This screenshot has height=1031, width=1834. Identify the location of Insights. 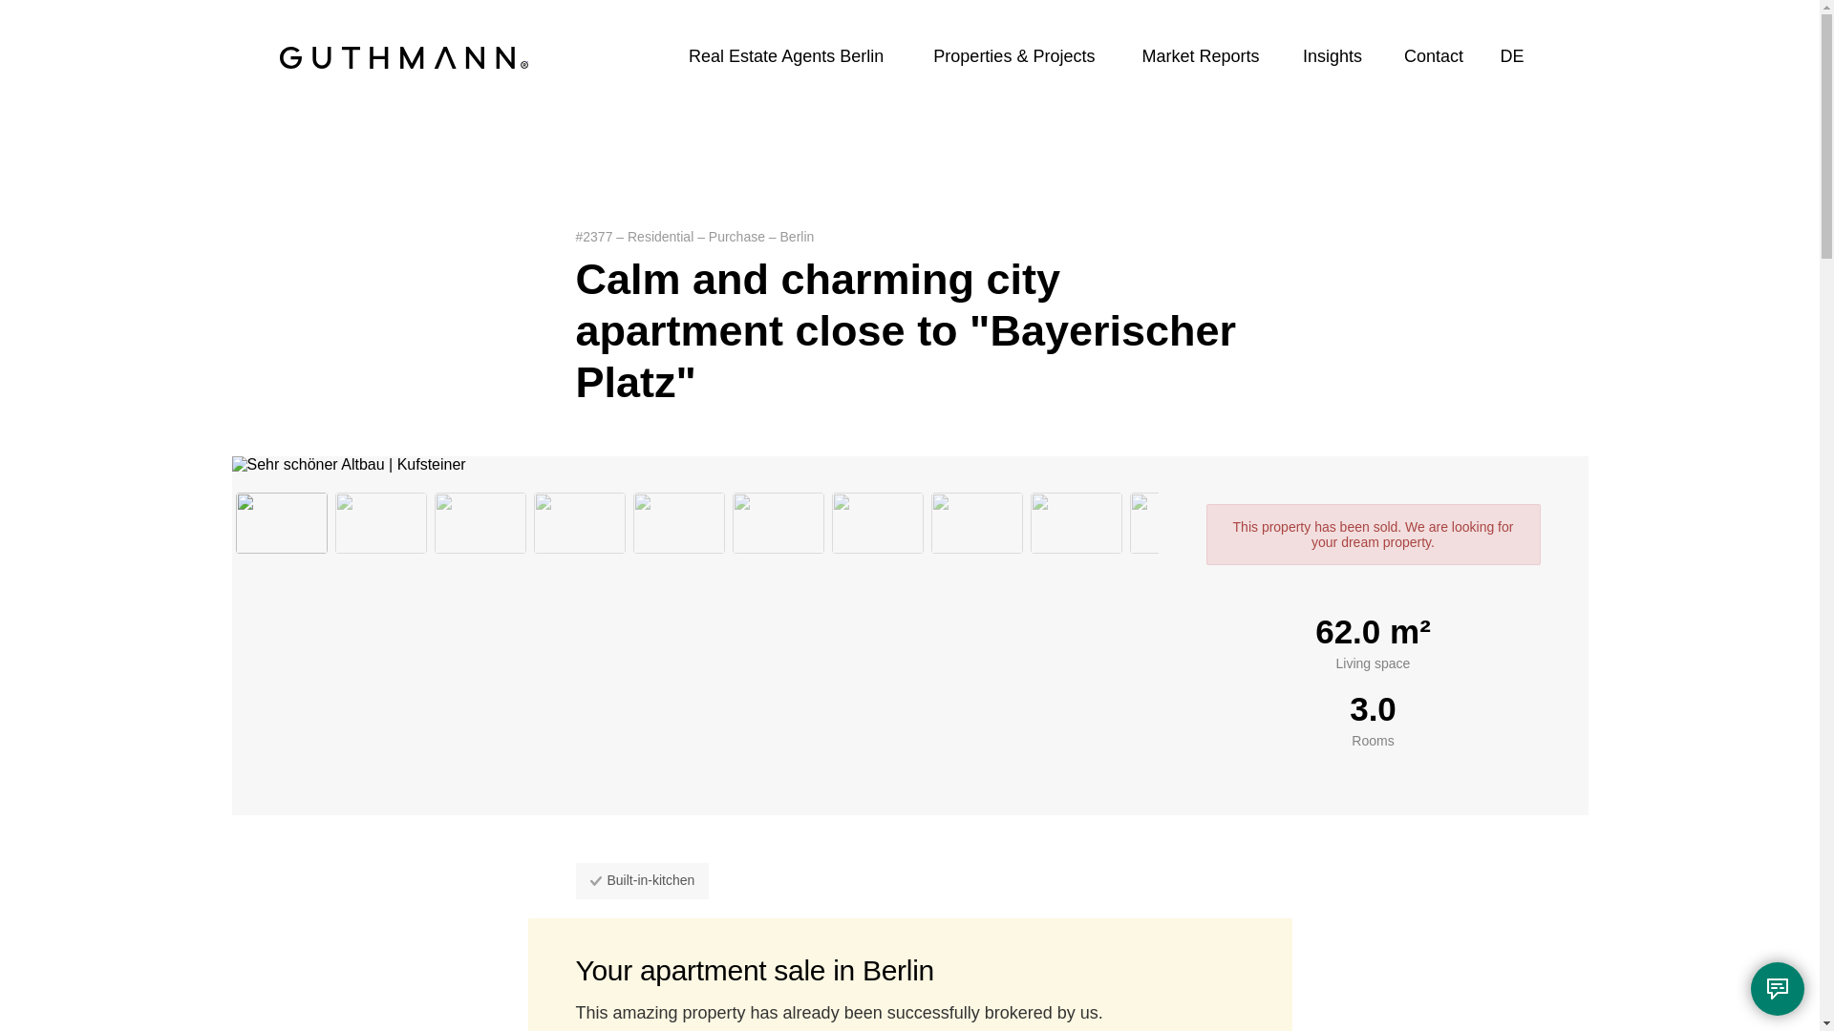
(1332, 55).